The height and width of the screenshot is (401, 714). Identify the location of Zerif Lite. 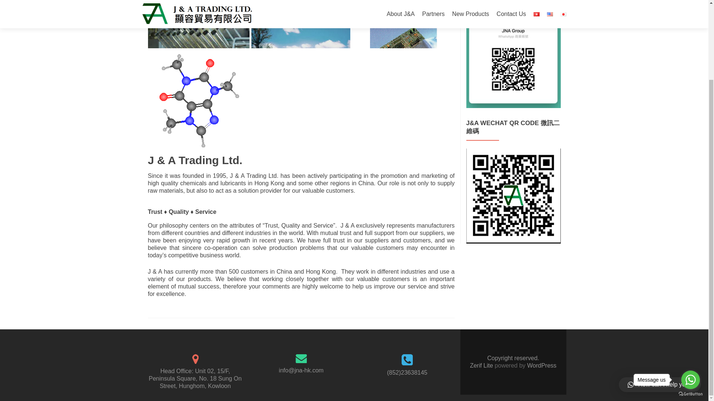
(482, 365).